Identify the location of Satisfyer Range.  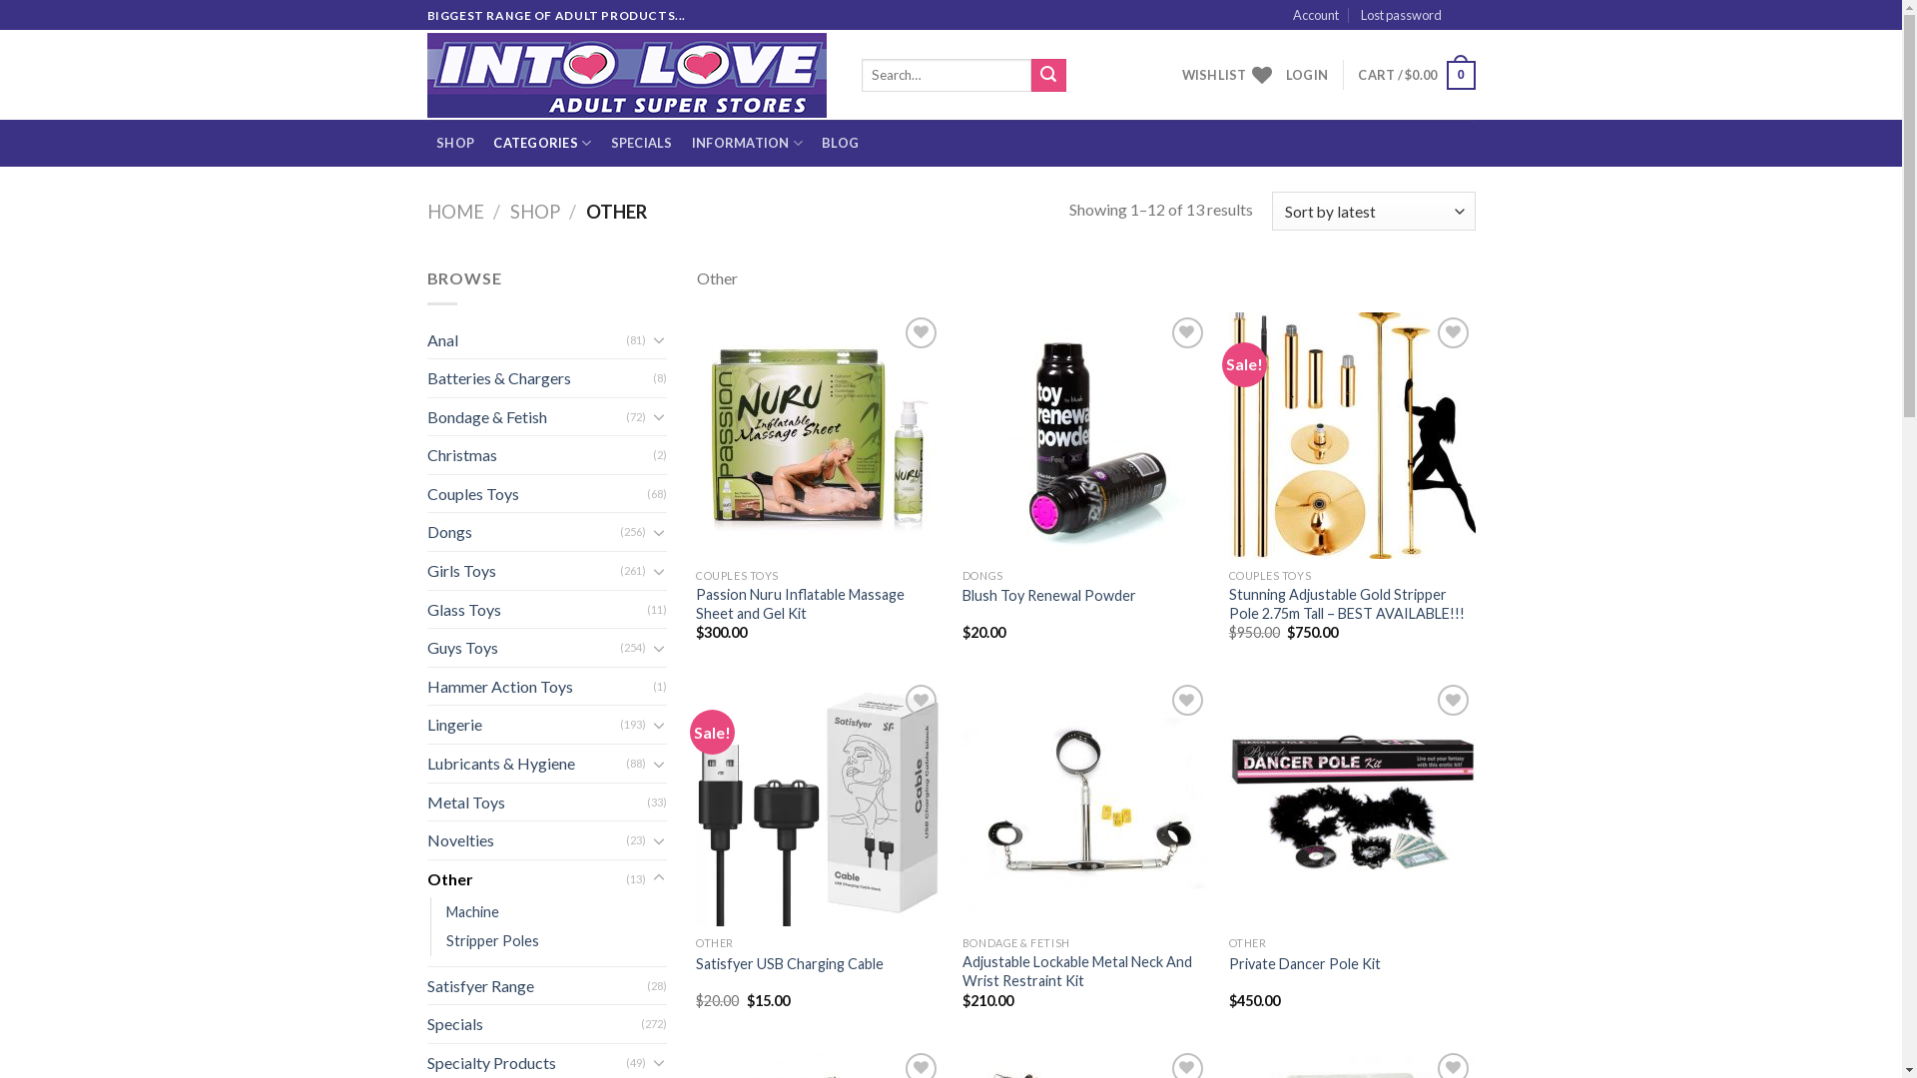
(537, 986).